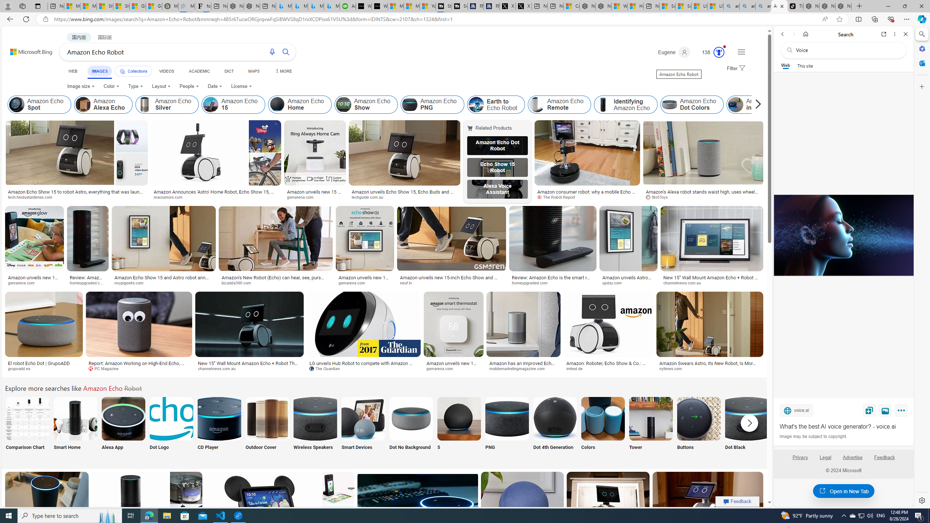 This screenshot has width=930, height=523. What do you see at coordinates (145, 105) in the screenshot?
I see `Amazon Echo Silver` at bounding box center [145, 105].